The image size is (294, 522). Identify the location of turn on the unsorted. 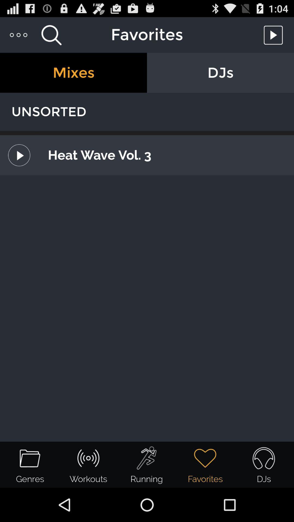
(147, 112).